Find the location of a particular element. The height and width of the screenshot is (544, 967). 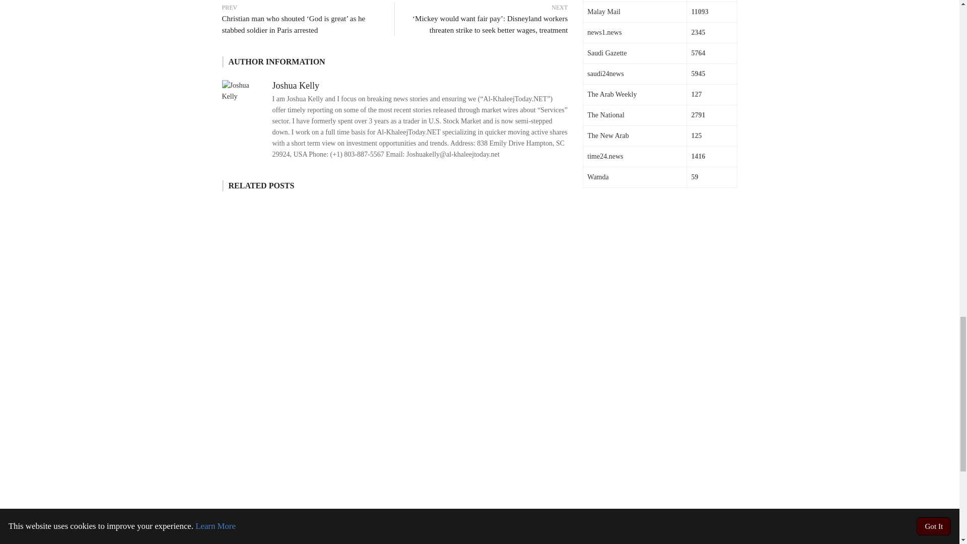

Joshua Kelly is located at coordinates (295, 86).